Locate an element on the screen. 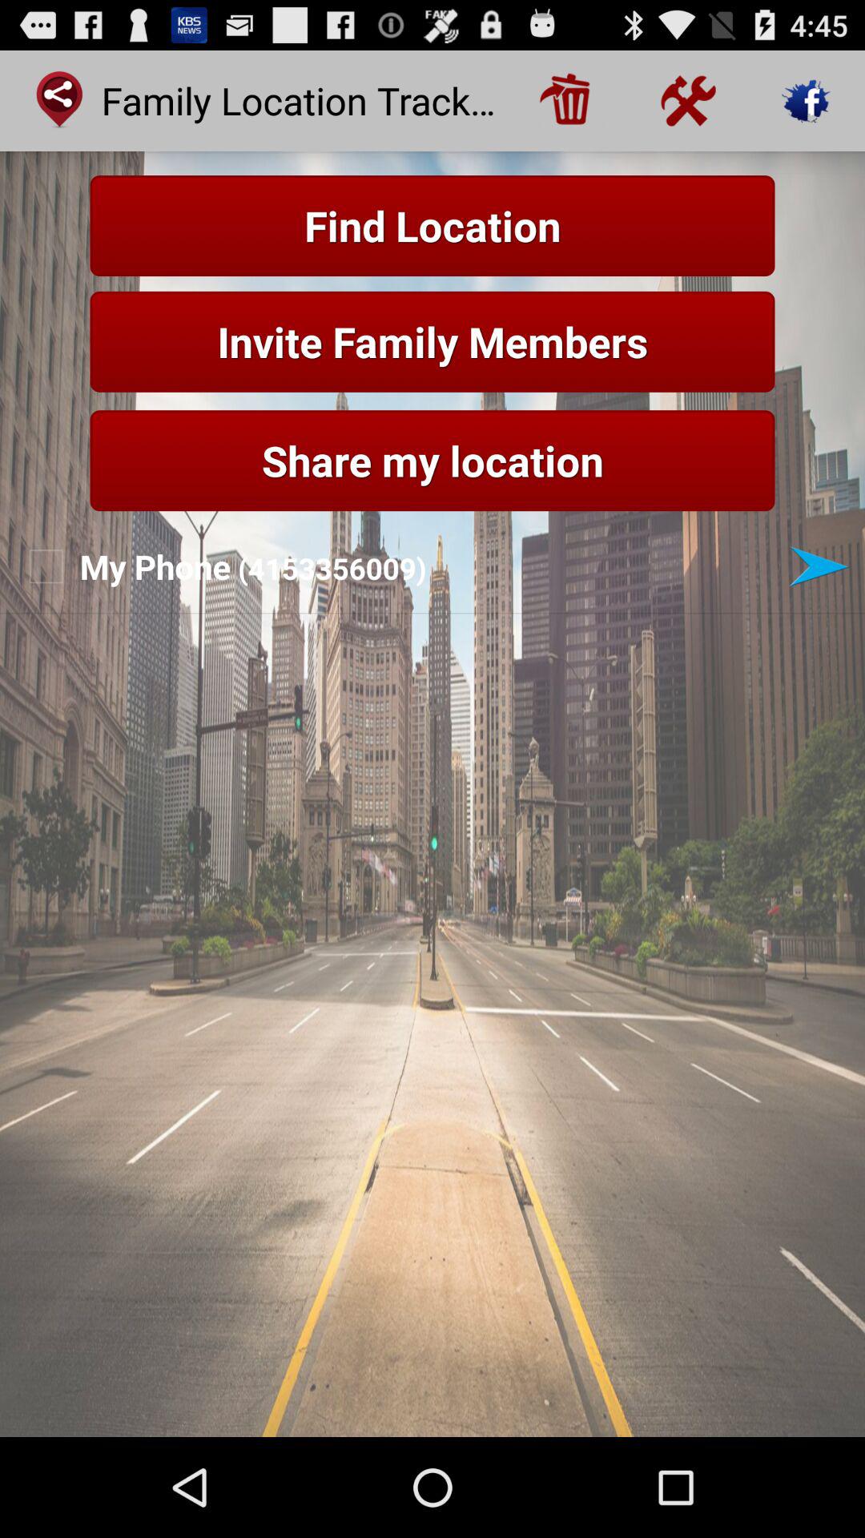  select the option is located at coordinates (819, 566).